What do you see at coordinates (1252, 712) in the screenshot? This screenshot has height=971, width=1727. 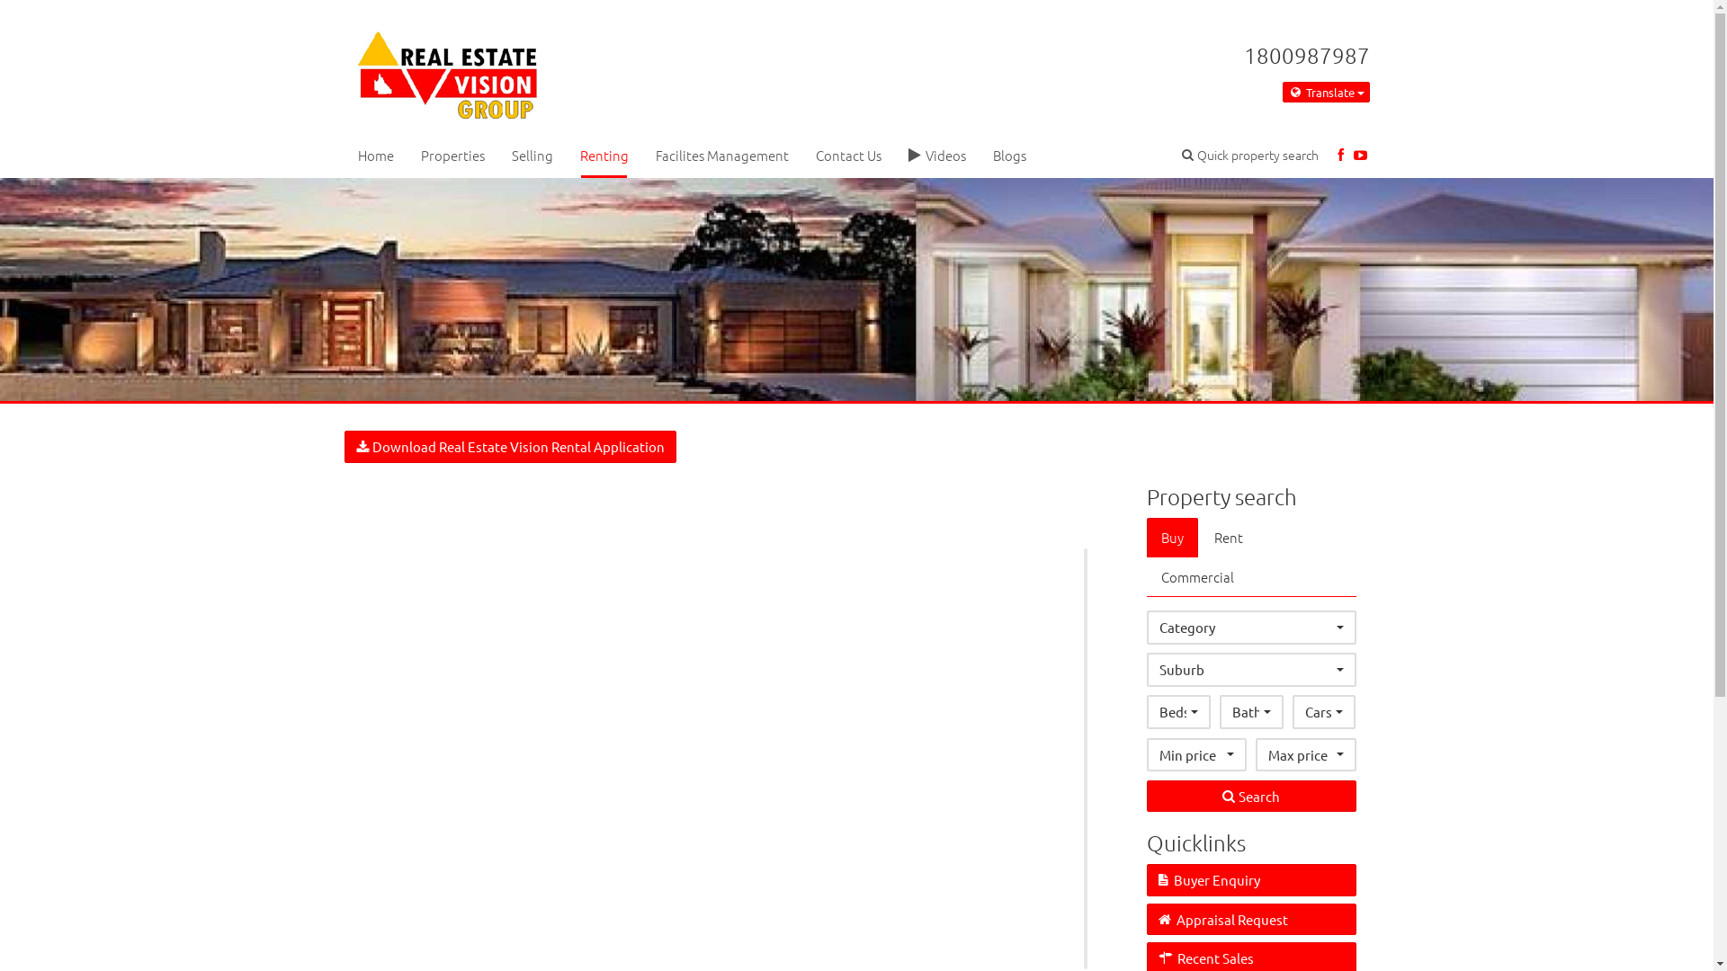 I see `Baths
 ` at bounding box center [1252, 712].